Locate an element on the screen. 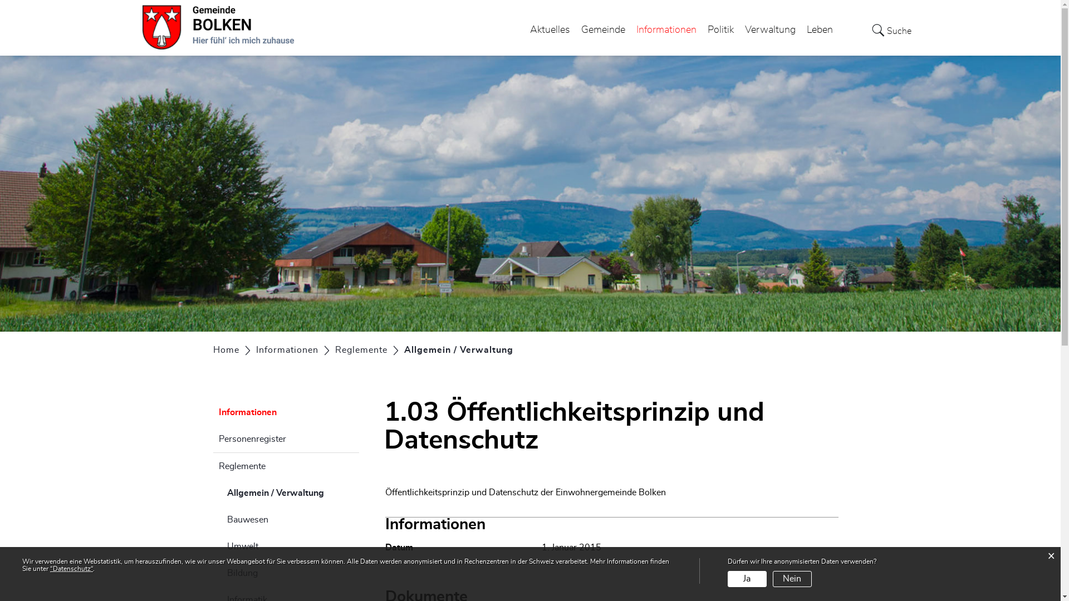  Reglemente is located at coordinates (361, 350).